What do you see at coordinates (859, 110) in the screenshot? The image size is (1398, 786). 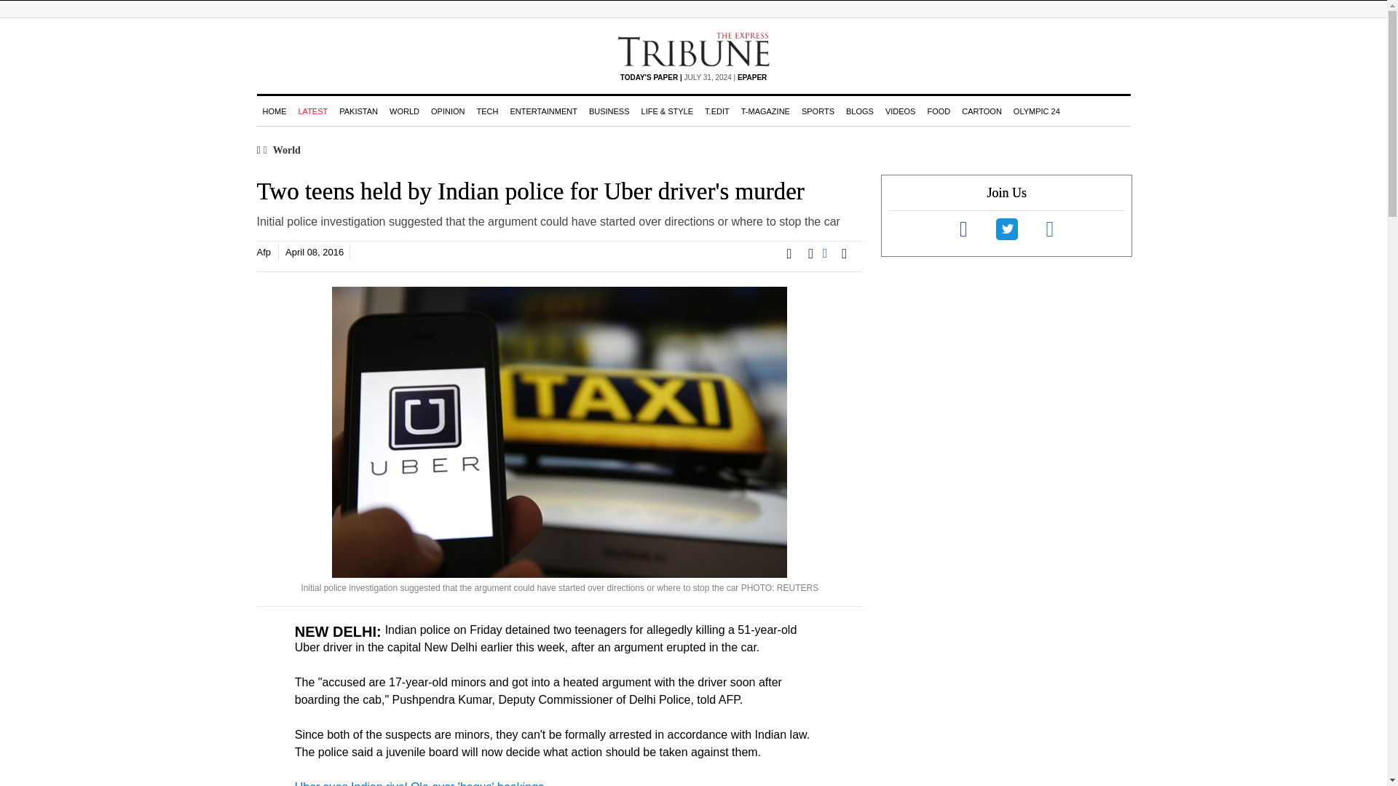 I see `BLOGS` at bounding box center [859, 110].